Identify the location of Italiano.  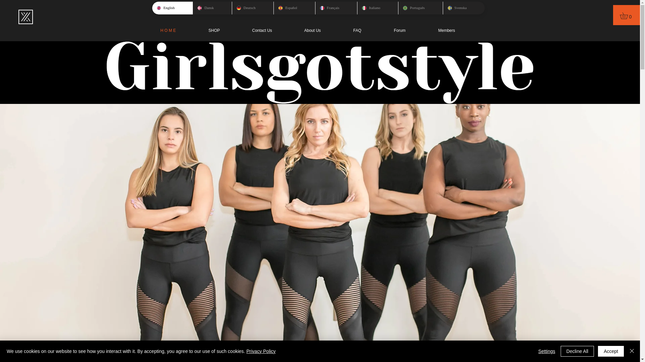
(378, 8).